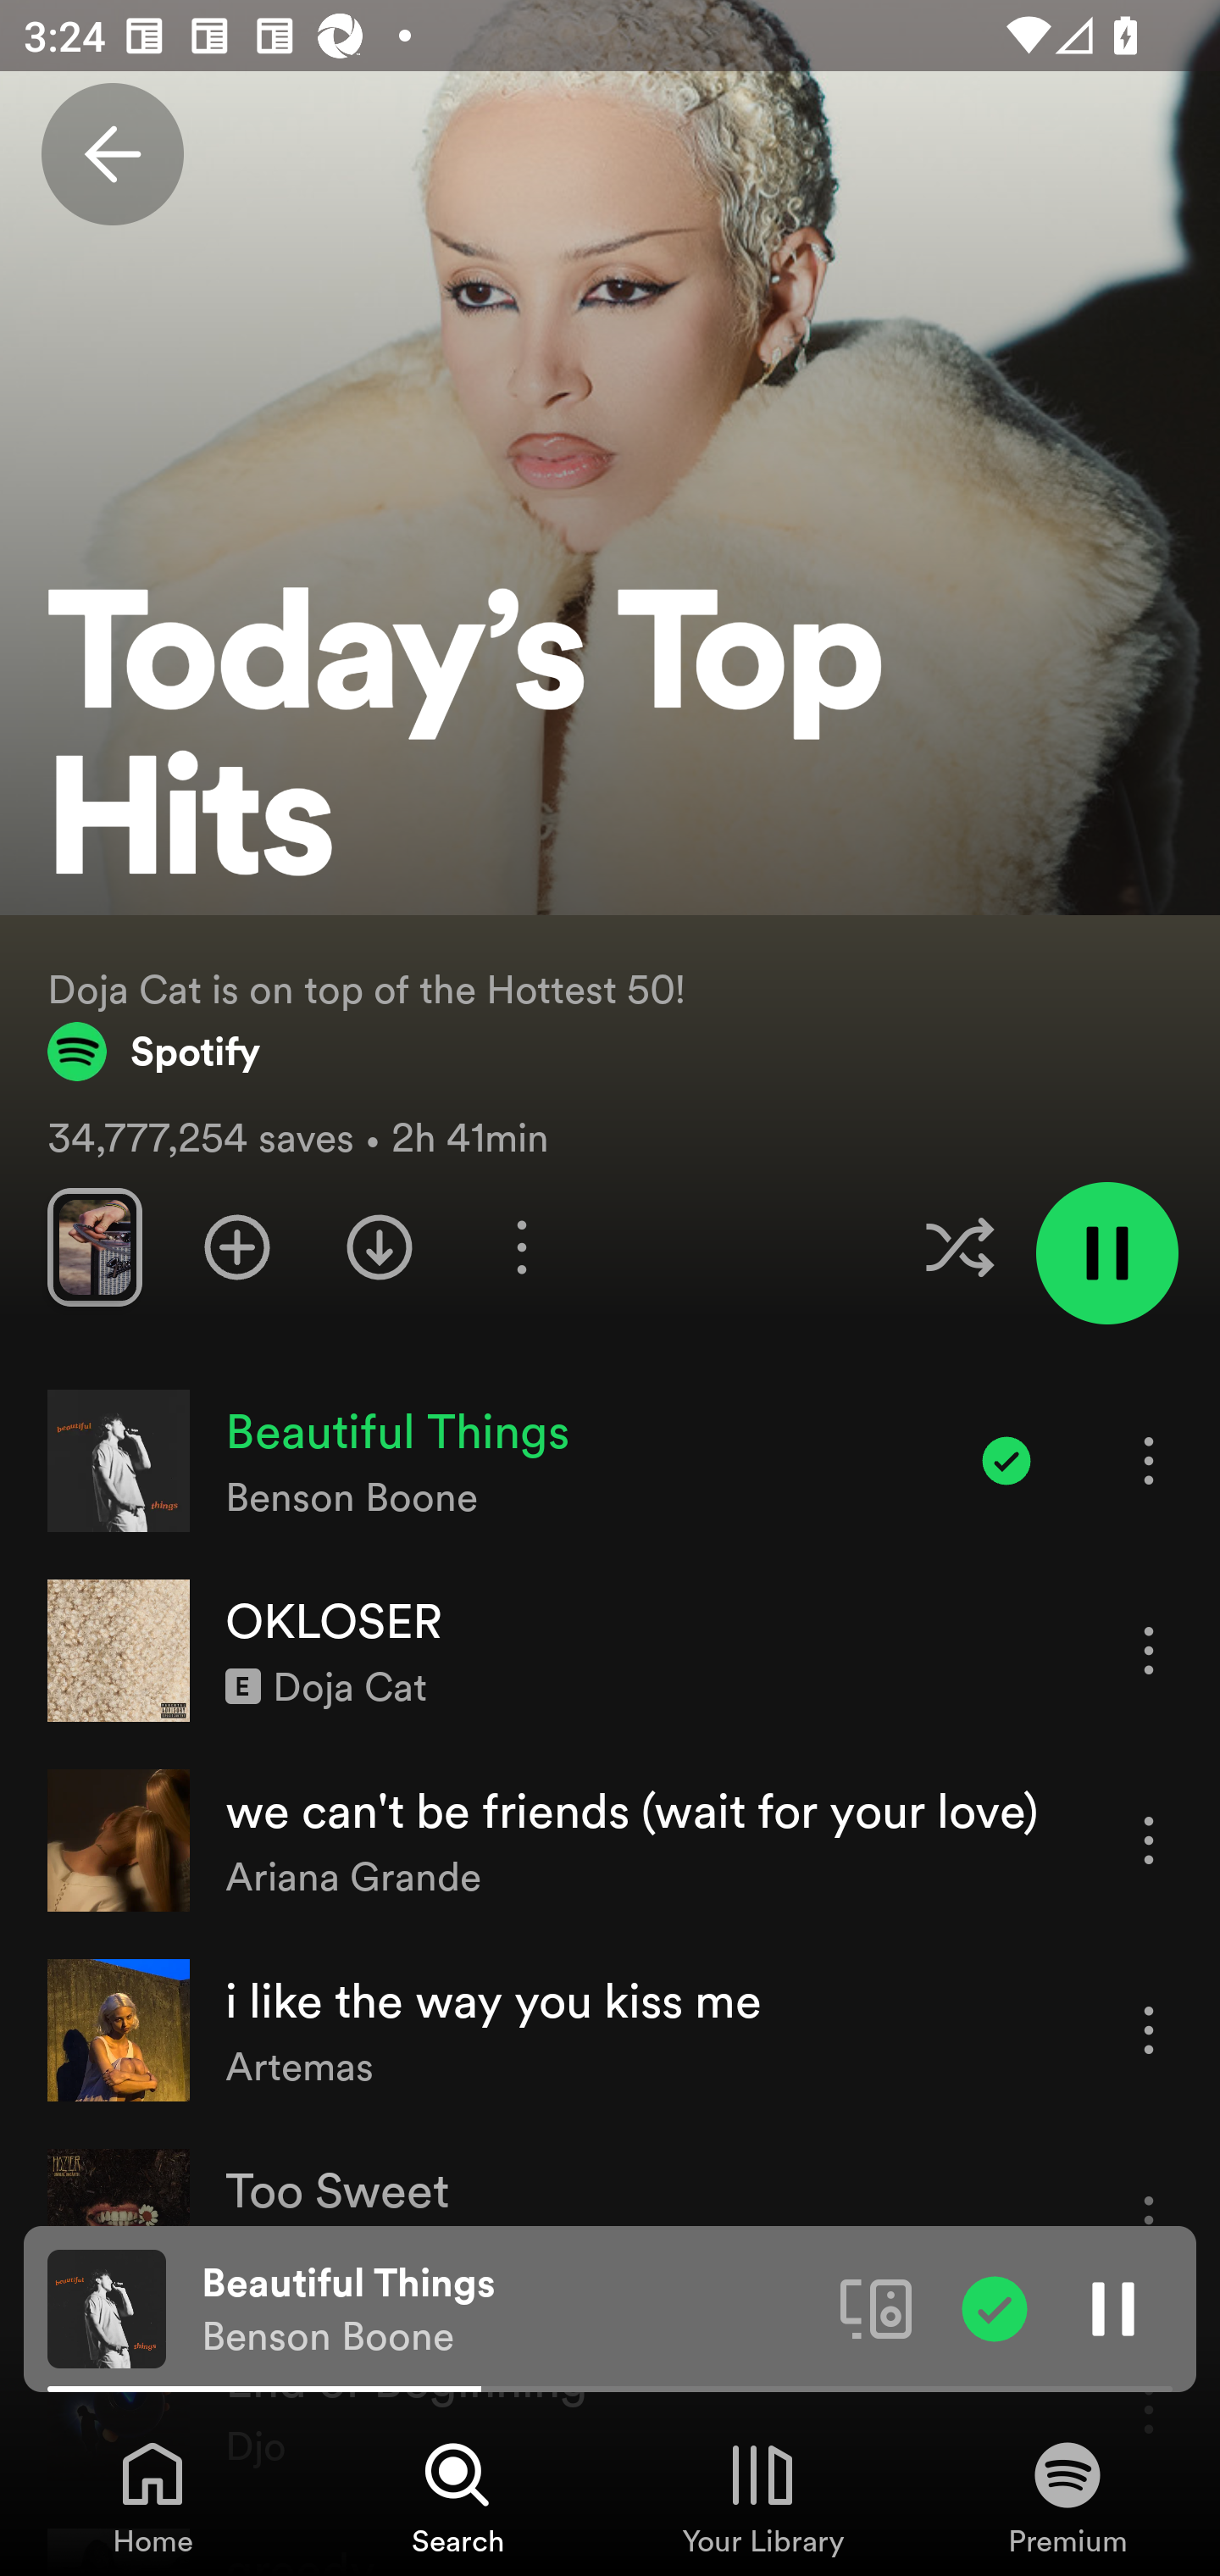 The height and width of the screenshot is (2576, 1220). Describe the element at coordinates (94, 1247) in the screenshot. I see `Swipe through previews of tracks in this playlist.` at that location.